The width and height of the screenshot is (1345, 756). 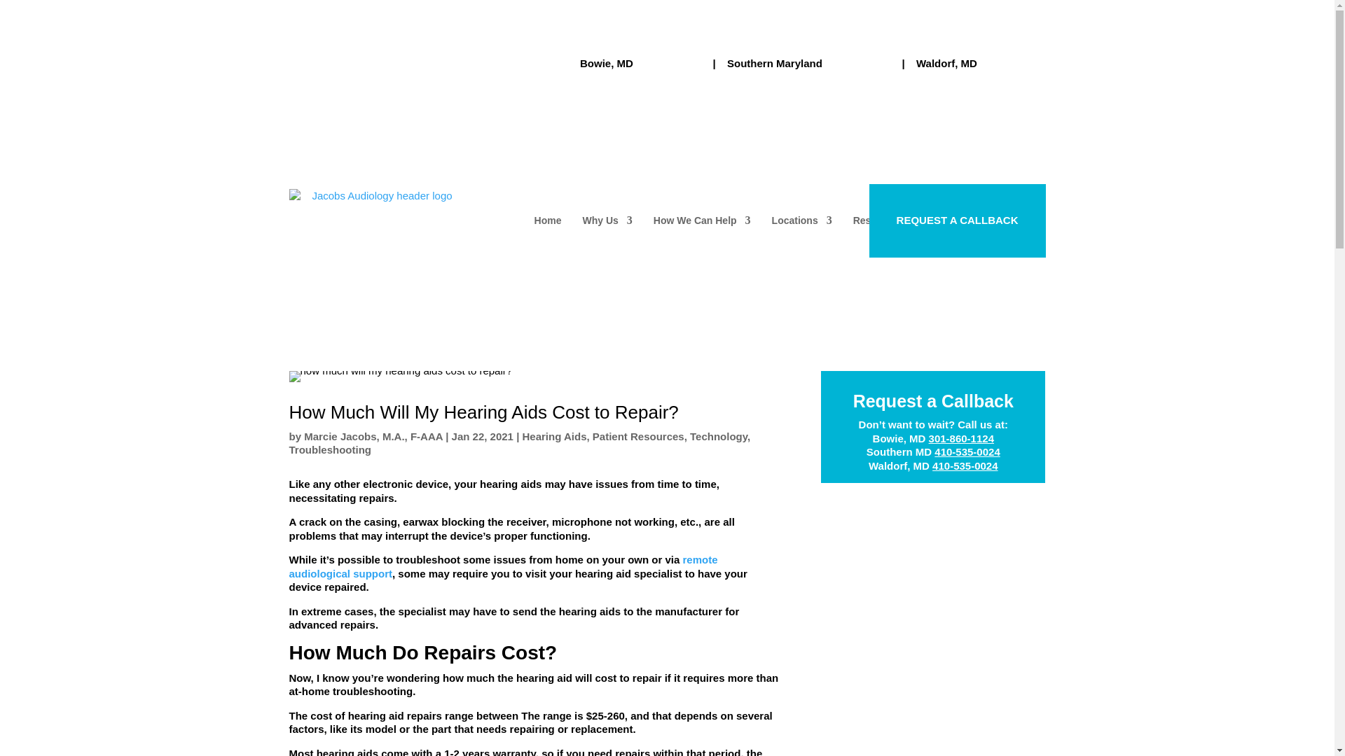 I want to click on 301-860-1124, so click(x=668, y=63).